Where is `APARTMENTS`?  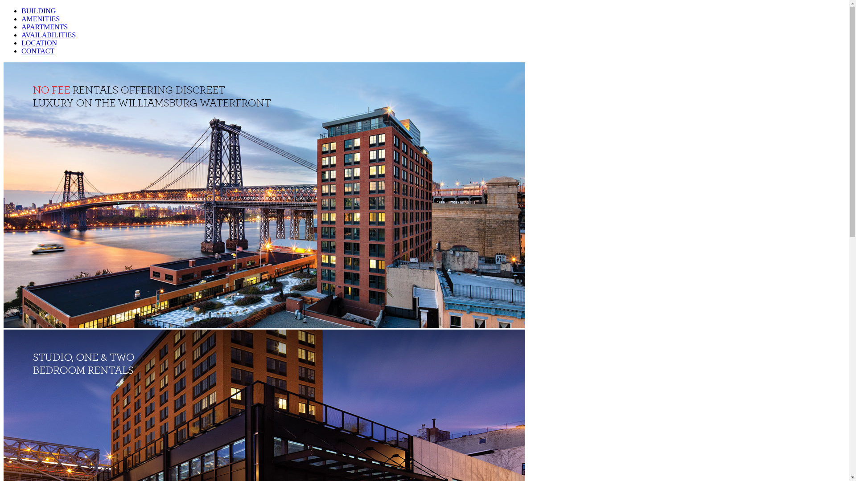 APARTMENTS is located at coordinates (45, 27).